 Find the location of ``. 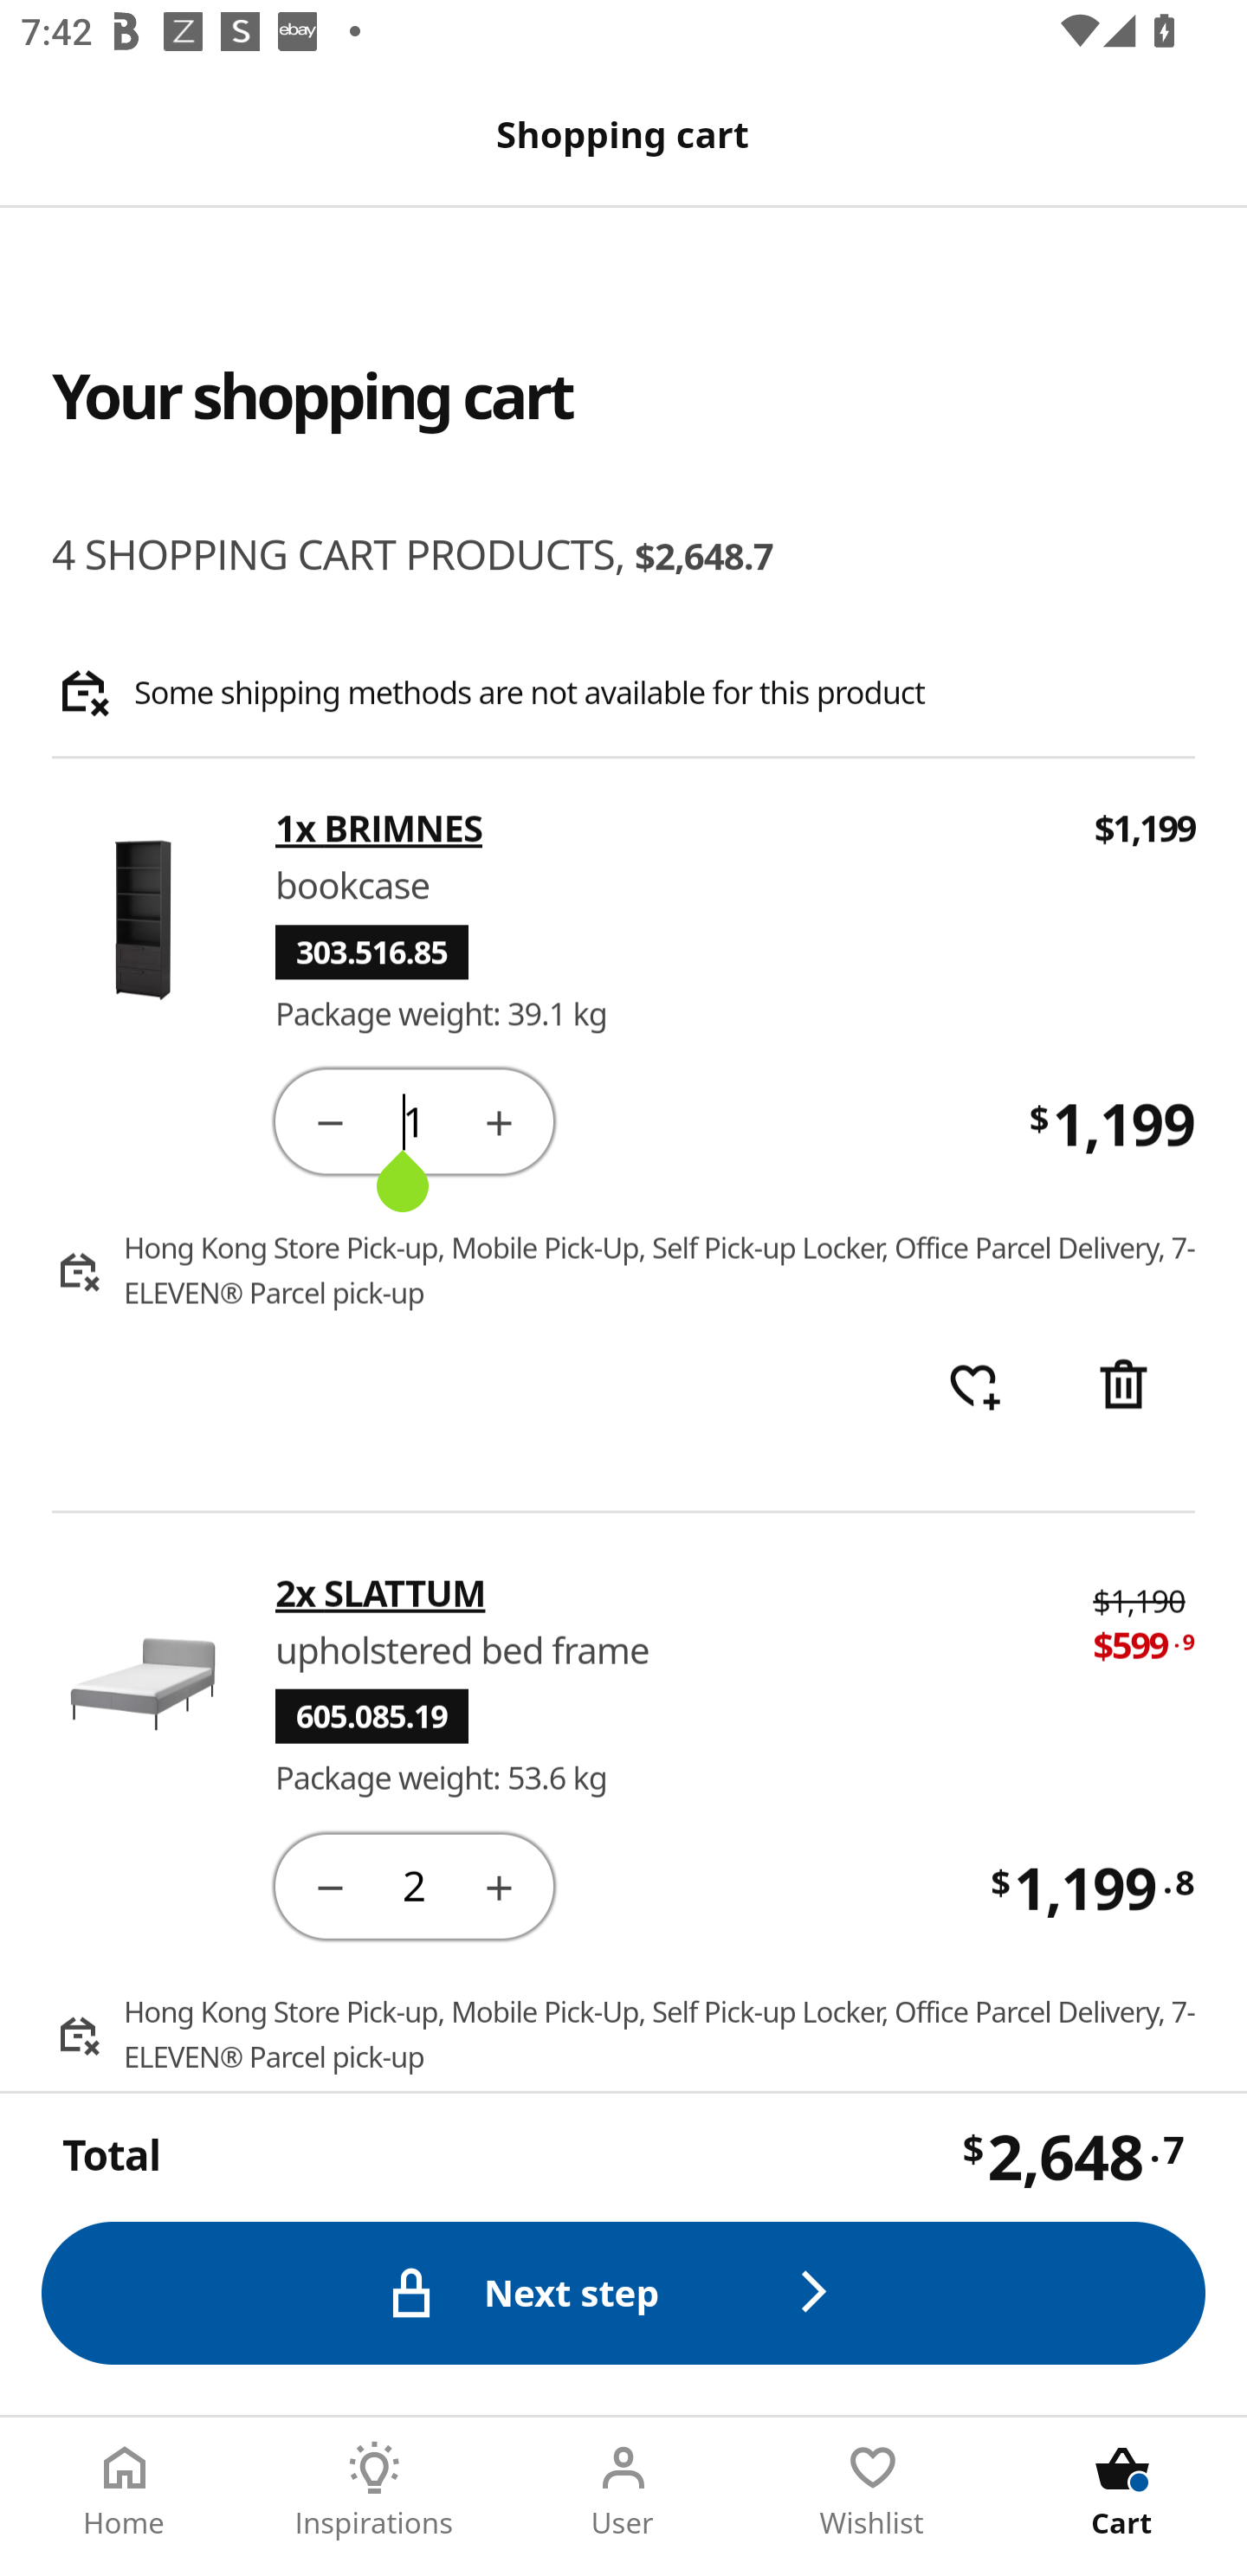

 is located at coordinates (329, 1884).